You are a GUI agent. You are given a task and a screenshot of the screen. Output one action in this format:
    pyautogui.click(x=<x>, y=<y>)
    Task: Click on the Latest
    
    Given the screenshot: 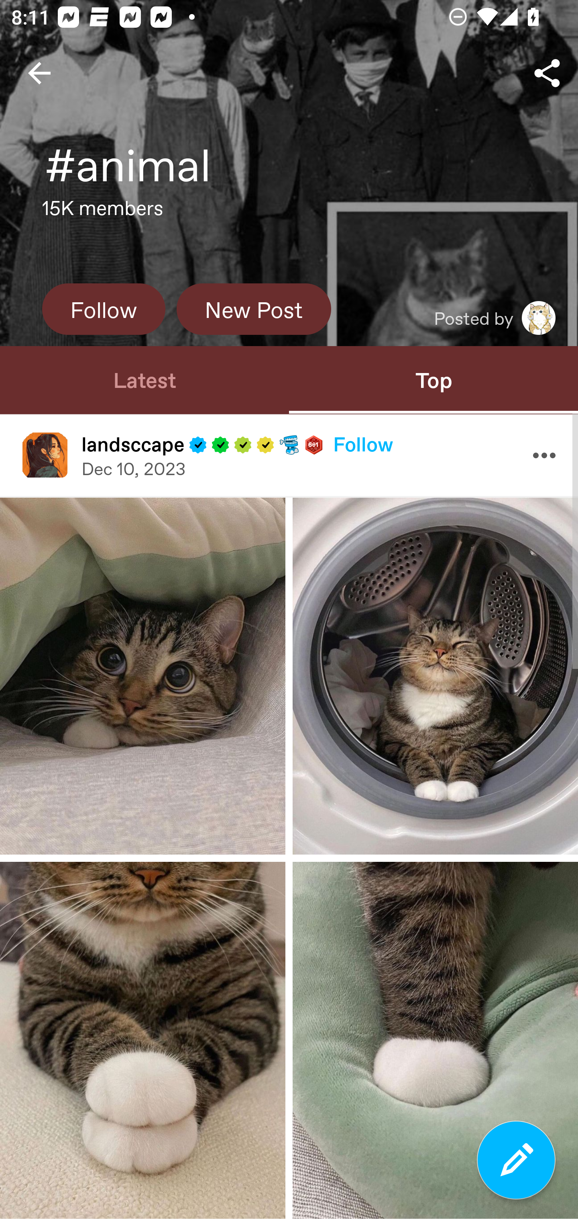 What is the action you would take?
    pyautogui.click(x=144, y=379)
    